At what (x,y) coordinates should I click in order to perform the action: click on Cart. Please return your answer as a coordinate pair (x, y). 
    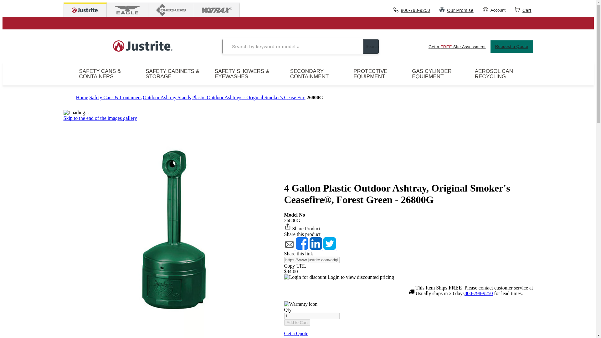
    Looking at the image, I should click on (524, 9).